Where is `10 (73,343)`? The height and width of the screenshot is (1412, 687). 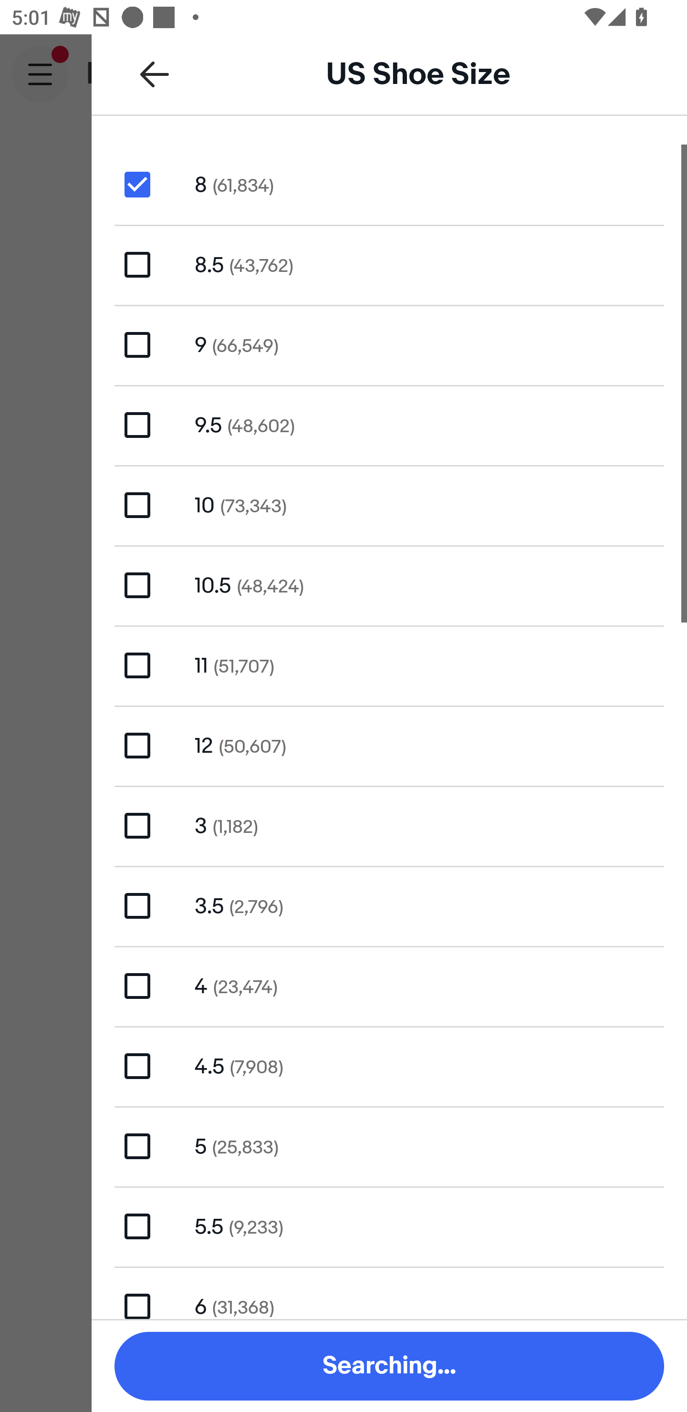
10 (73,343) is located at coordinates (389, 505).